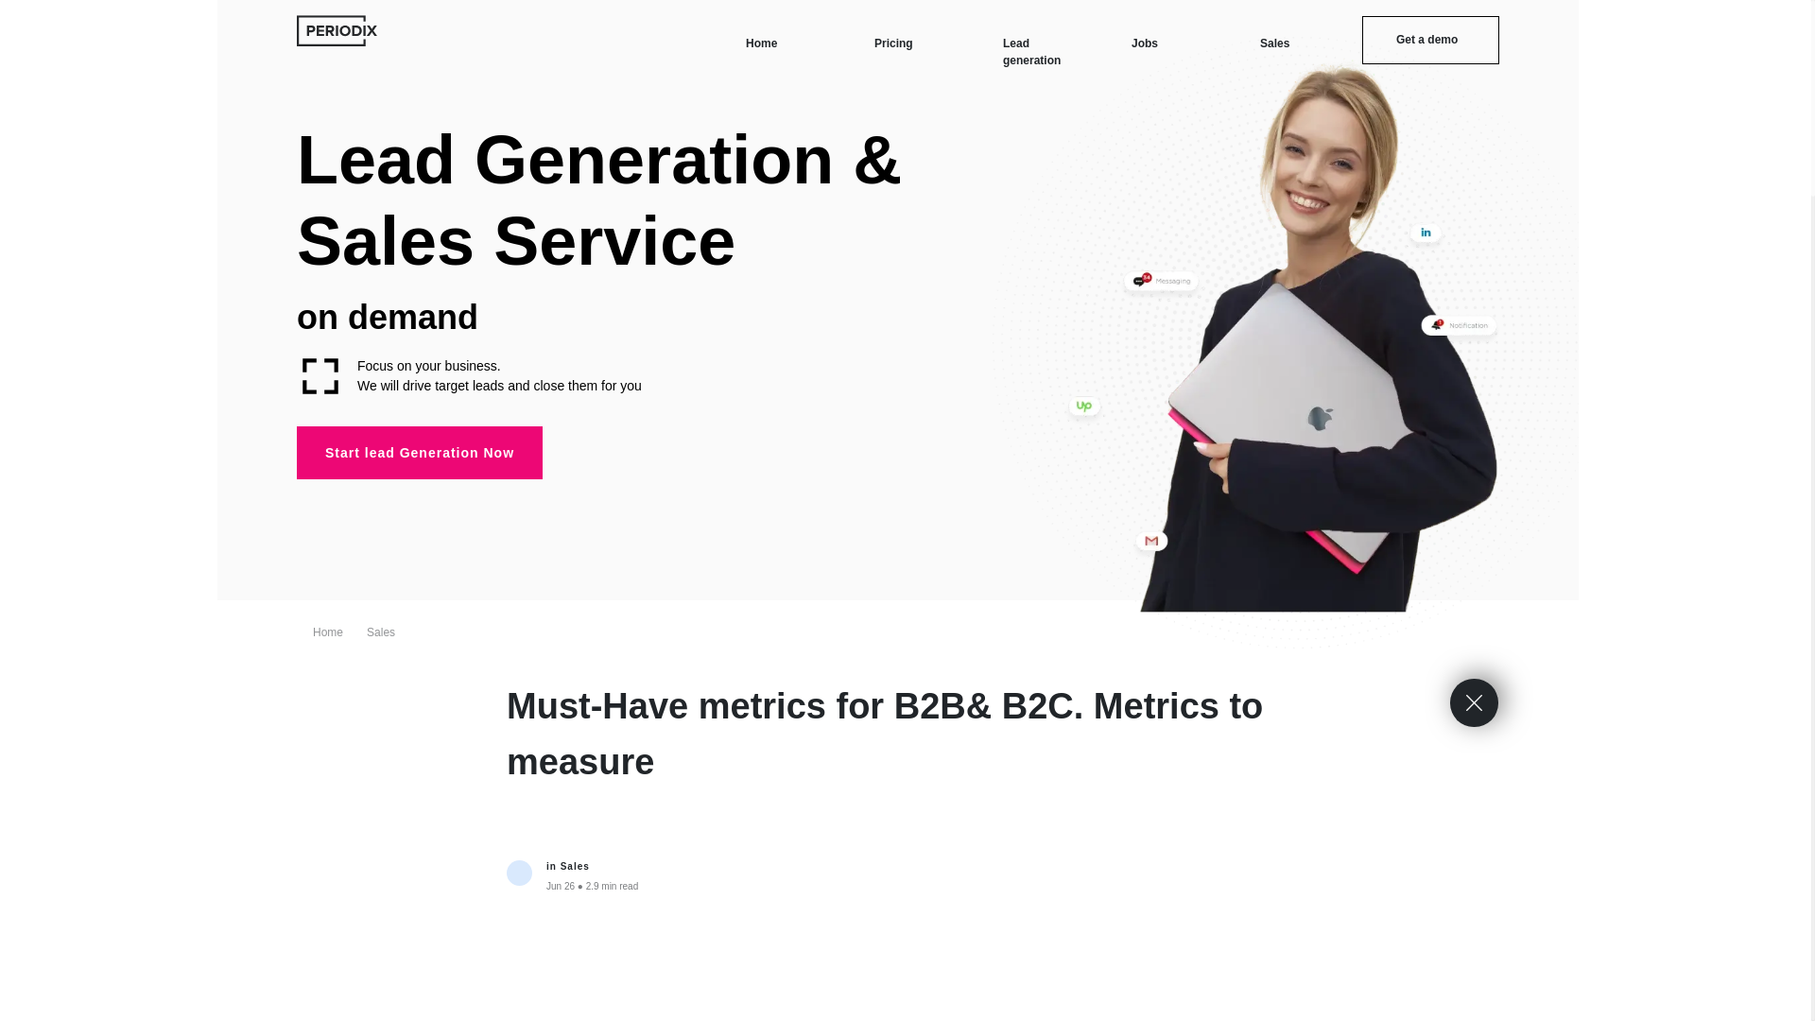 The height and width of the screenshot is (1021, 1815). What do you see at coordinates (1144, 42) in the screenshot?
I see `Jobs` at bounding box center [1144, 42].